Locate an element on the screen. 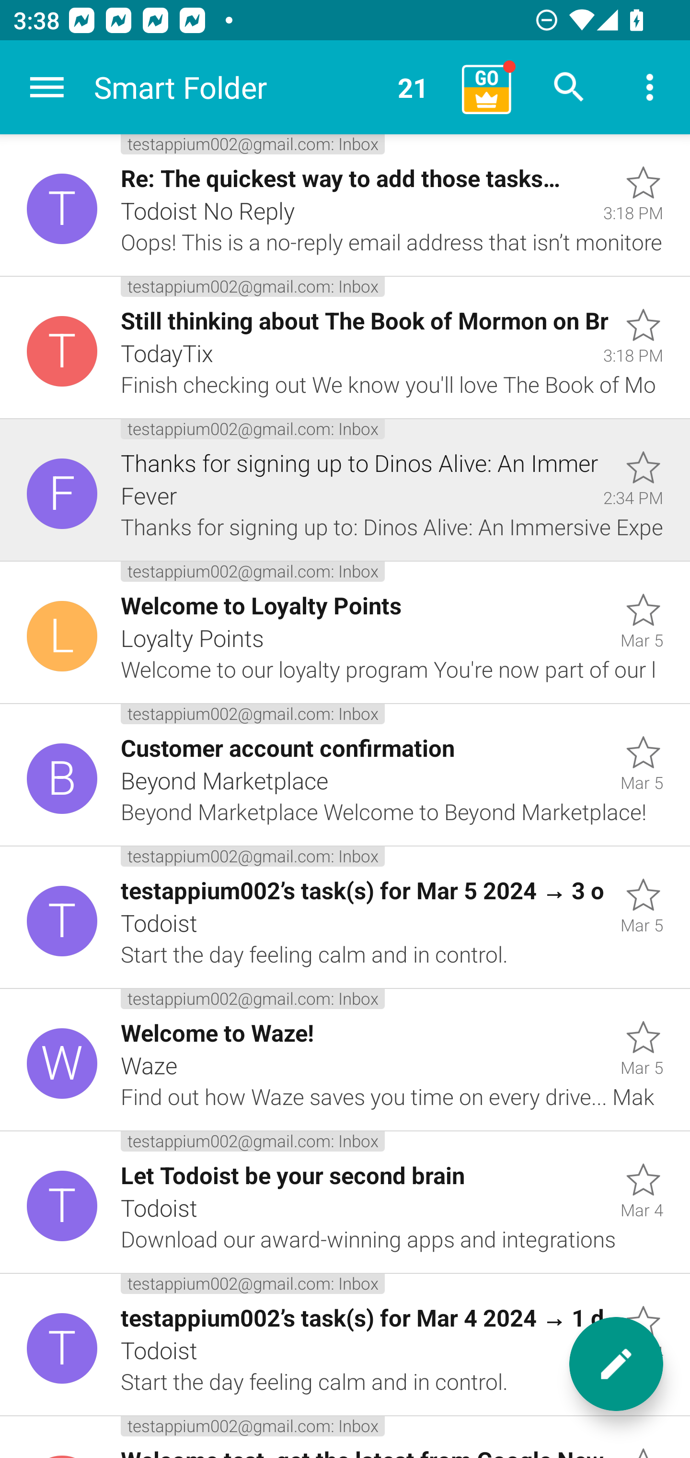  Navigate up is located at coordinates (47, 87).